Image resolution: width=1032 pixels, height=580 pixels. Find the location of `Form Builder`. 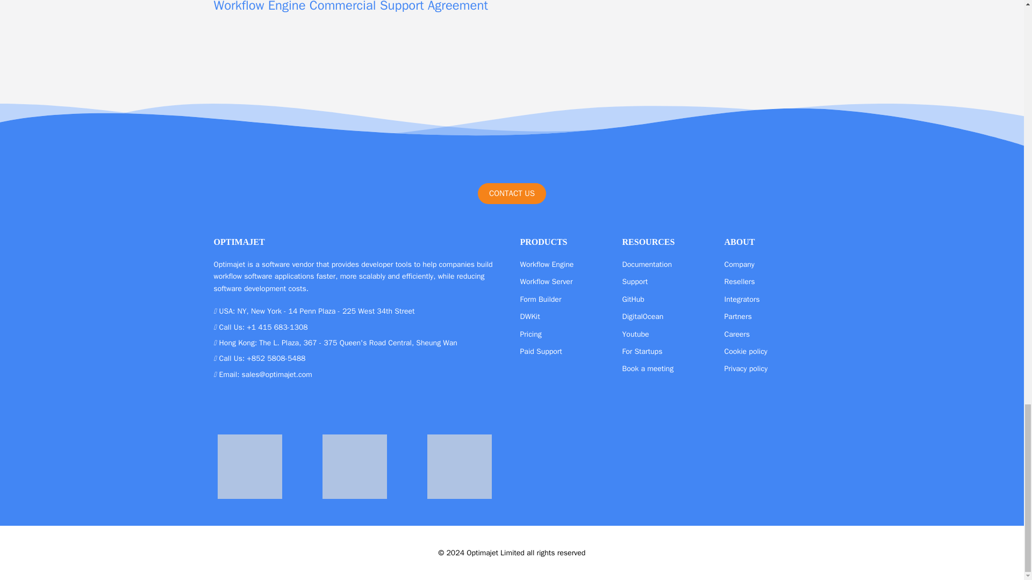

Form Builder is located at coordinates (541, 299).